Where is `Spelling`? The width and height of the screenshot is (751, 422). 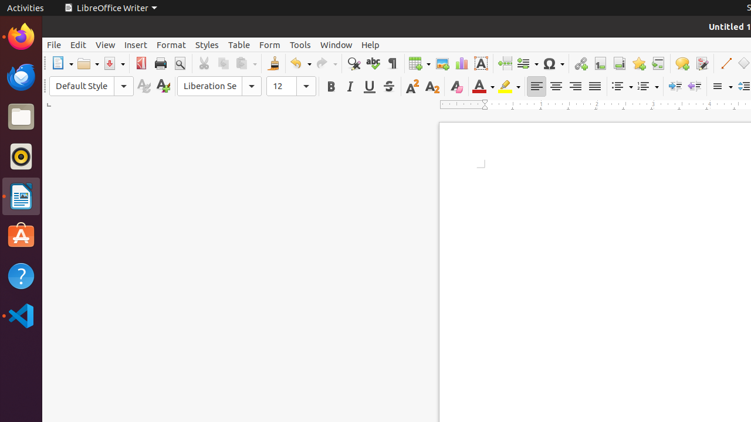
Spelling is located at coordinates (373, 63).